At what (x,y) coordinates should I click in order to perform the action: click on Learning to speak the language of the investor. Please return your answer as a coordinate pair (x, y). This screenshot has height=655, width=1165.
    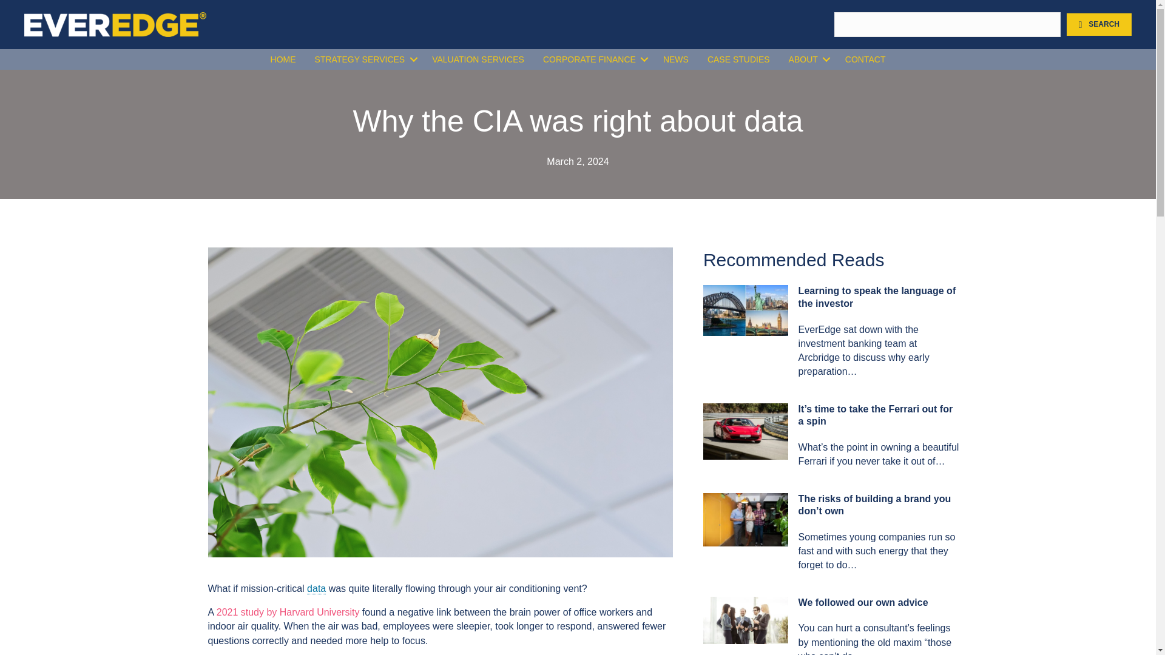
    Looking at the image, I should click on (746, 309).